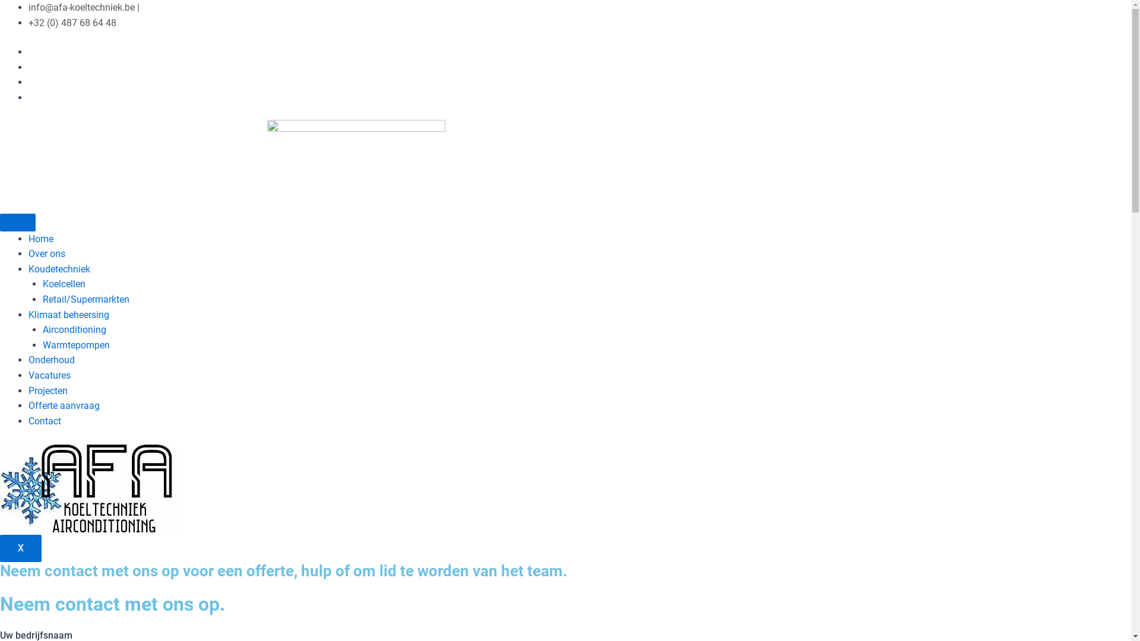 This screenshot has width=1140, height=641. What do you see at coordinates (41, 239) in the screenshot?
I see `Home` at bounding box center [41, 239].